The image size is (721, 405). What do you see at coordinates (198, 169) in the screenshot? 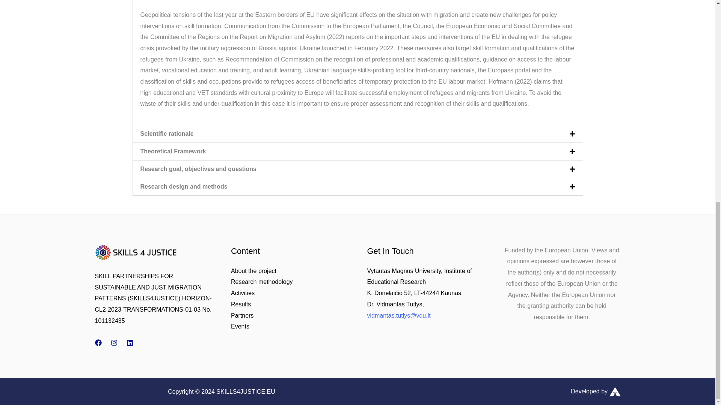
I see `Research goal, objectives and questions` at bounding box center [198, 169].